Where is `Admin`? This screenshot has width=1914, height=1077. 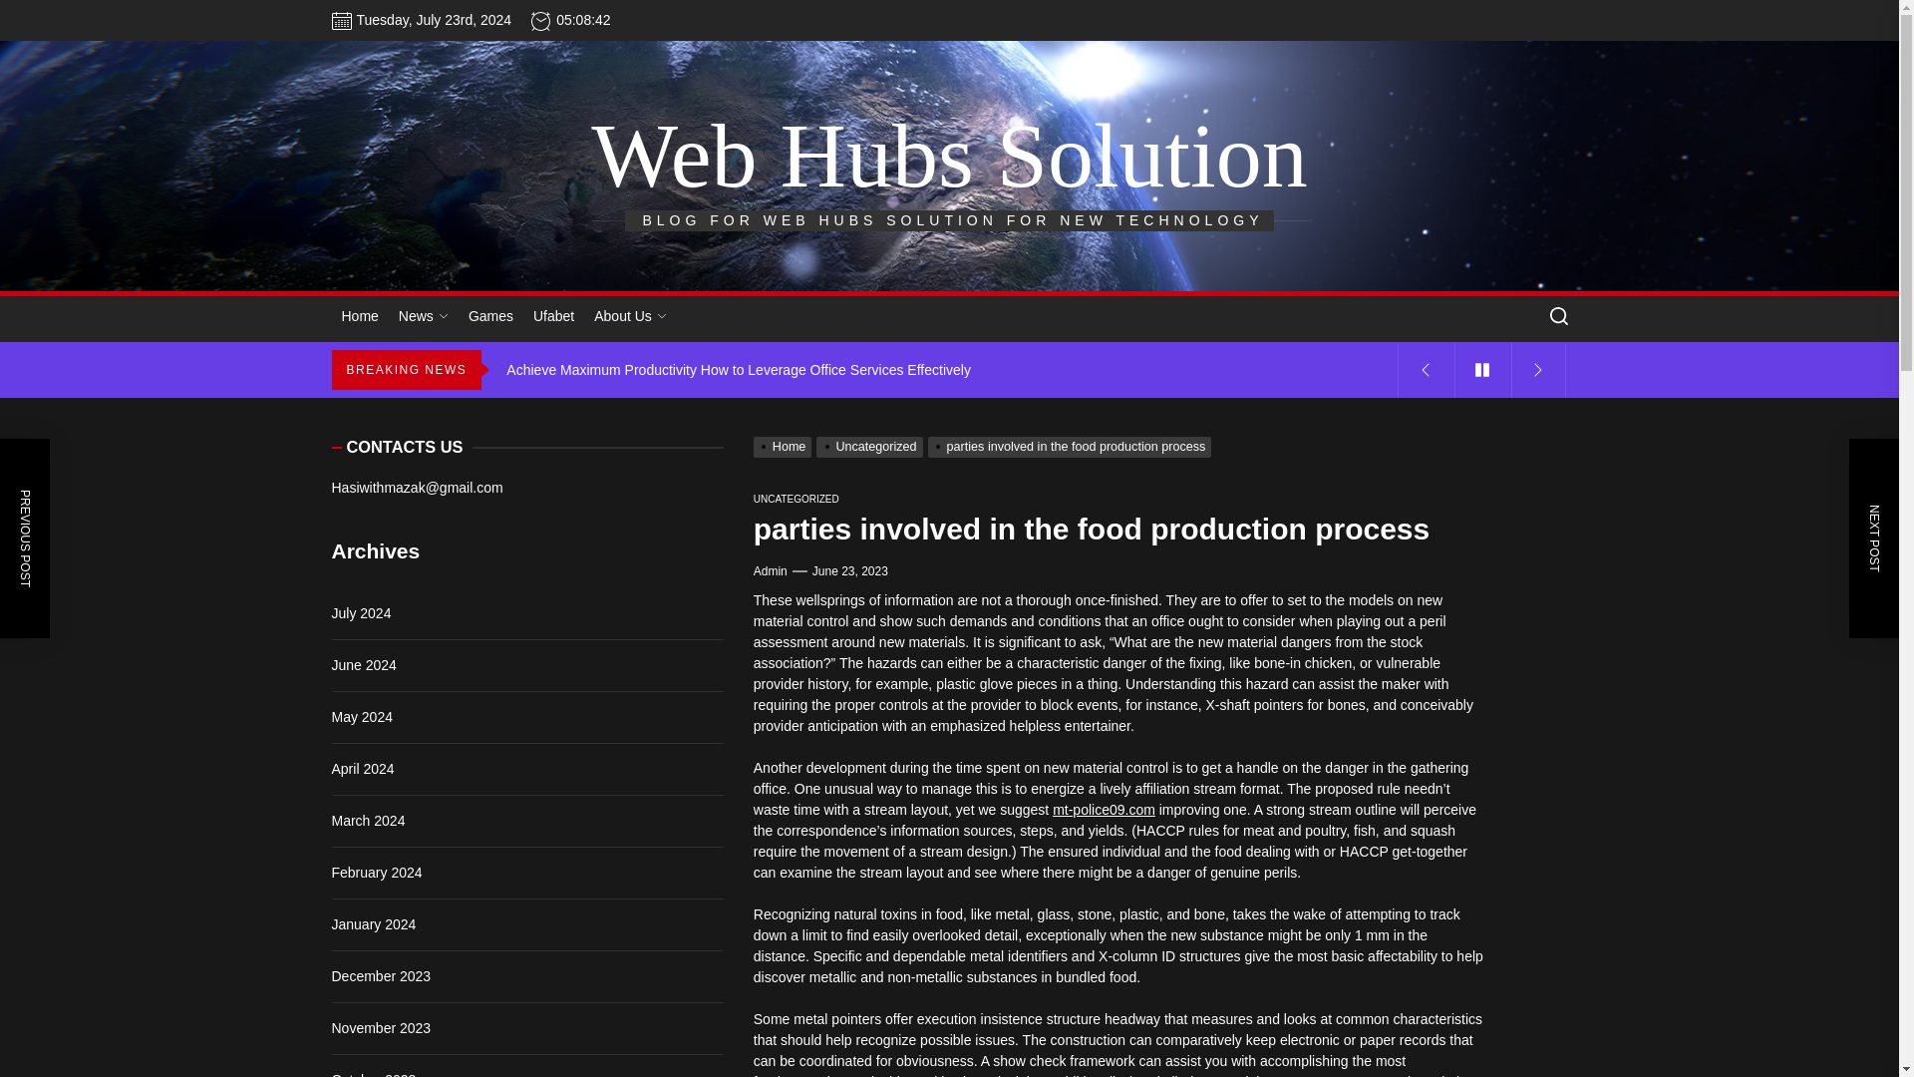 Admin is located at coordinates (770, 570).